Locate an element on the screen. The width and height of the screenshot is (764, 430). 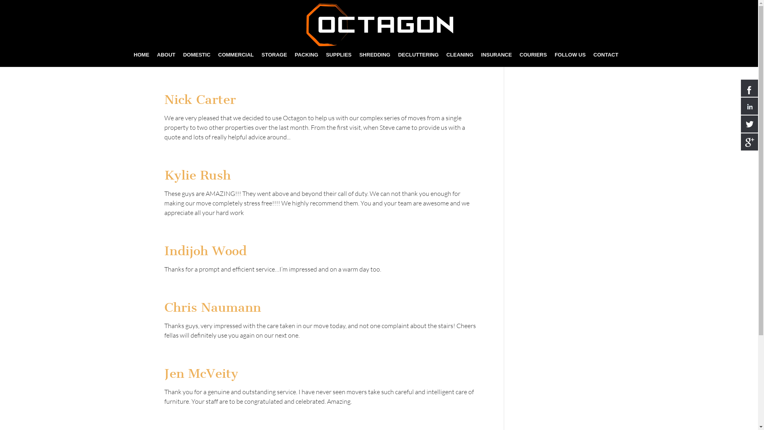
COURIERS is located at coordinates (533, 60).